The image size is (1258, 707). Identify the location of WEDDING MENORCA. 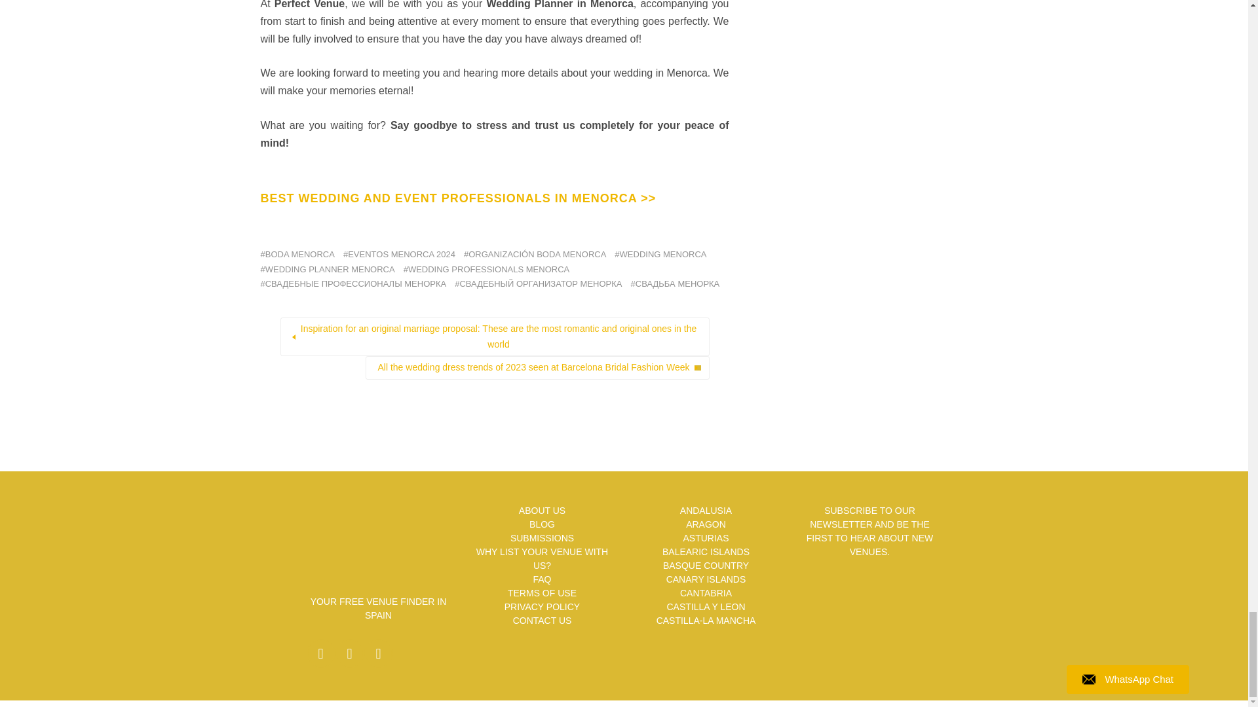
(660, 254).